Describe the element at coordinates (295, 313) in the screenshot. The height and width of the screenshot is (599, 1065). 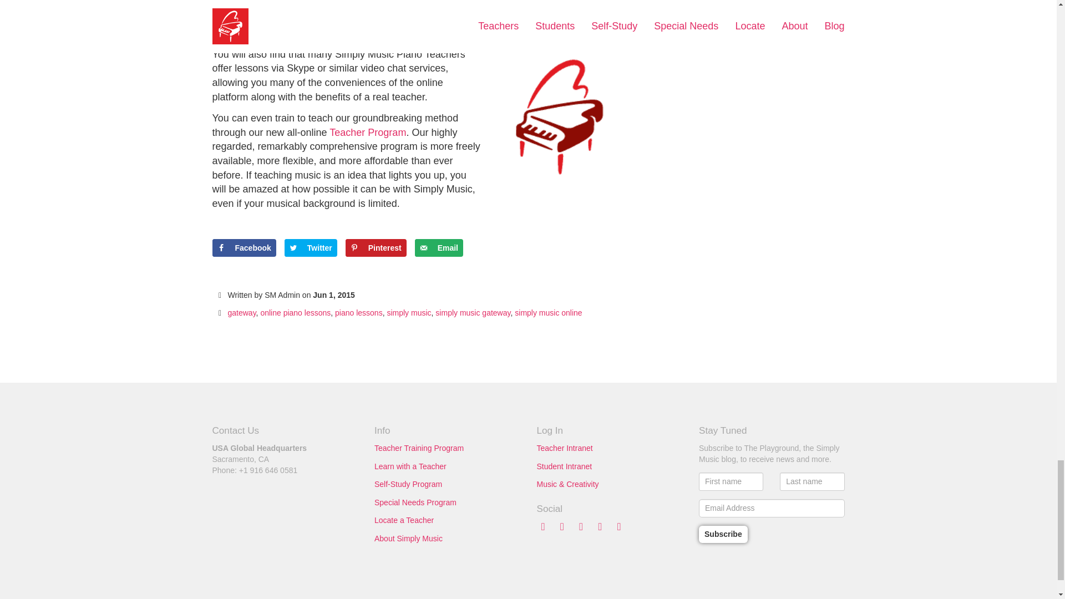
I see `online piano lessons` at that location.